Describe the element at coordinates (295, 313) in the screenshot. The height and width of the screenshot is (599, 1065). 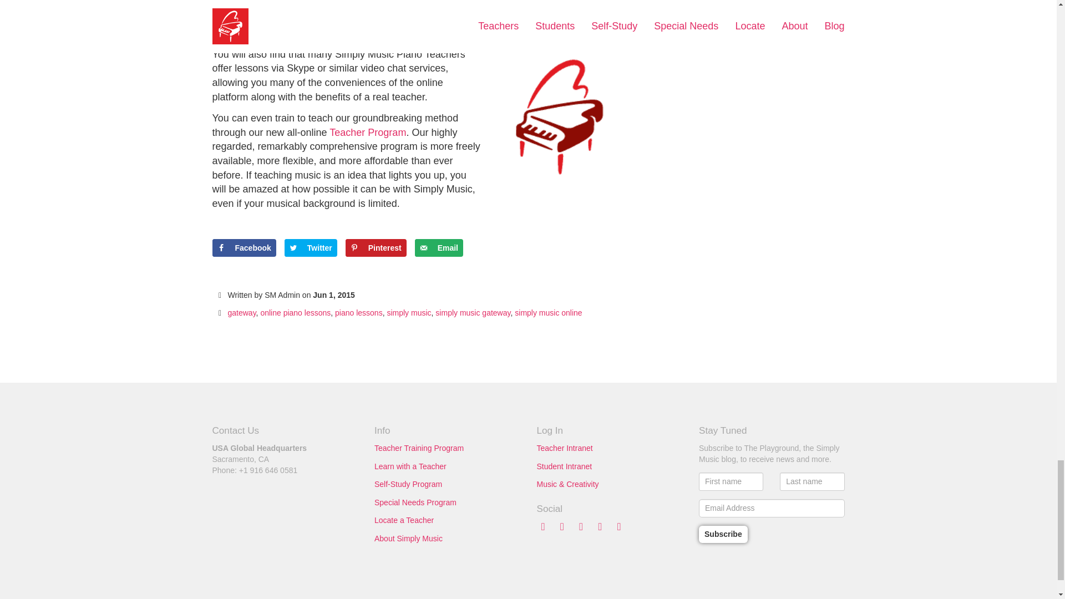
I see `online piano lessons` at that location.